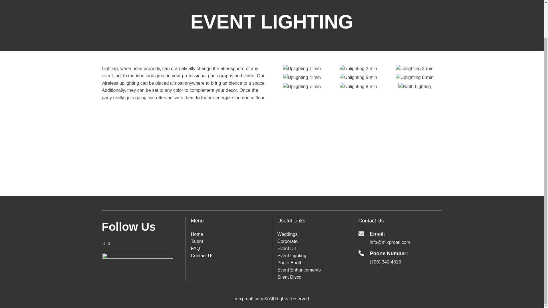  I want to click on Corporate, so click(287, 241).